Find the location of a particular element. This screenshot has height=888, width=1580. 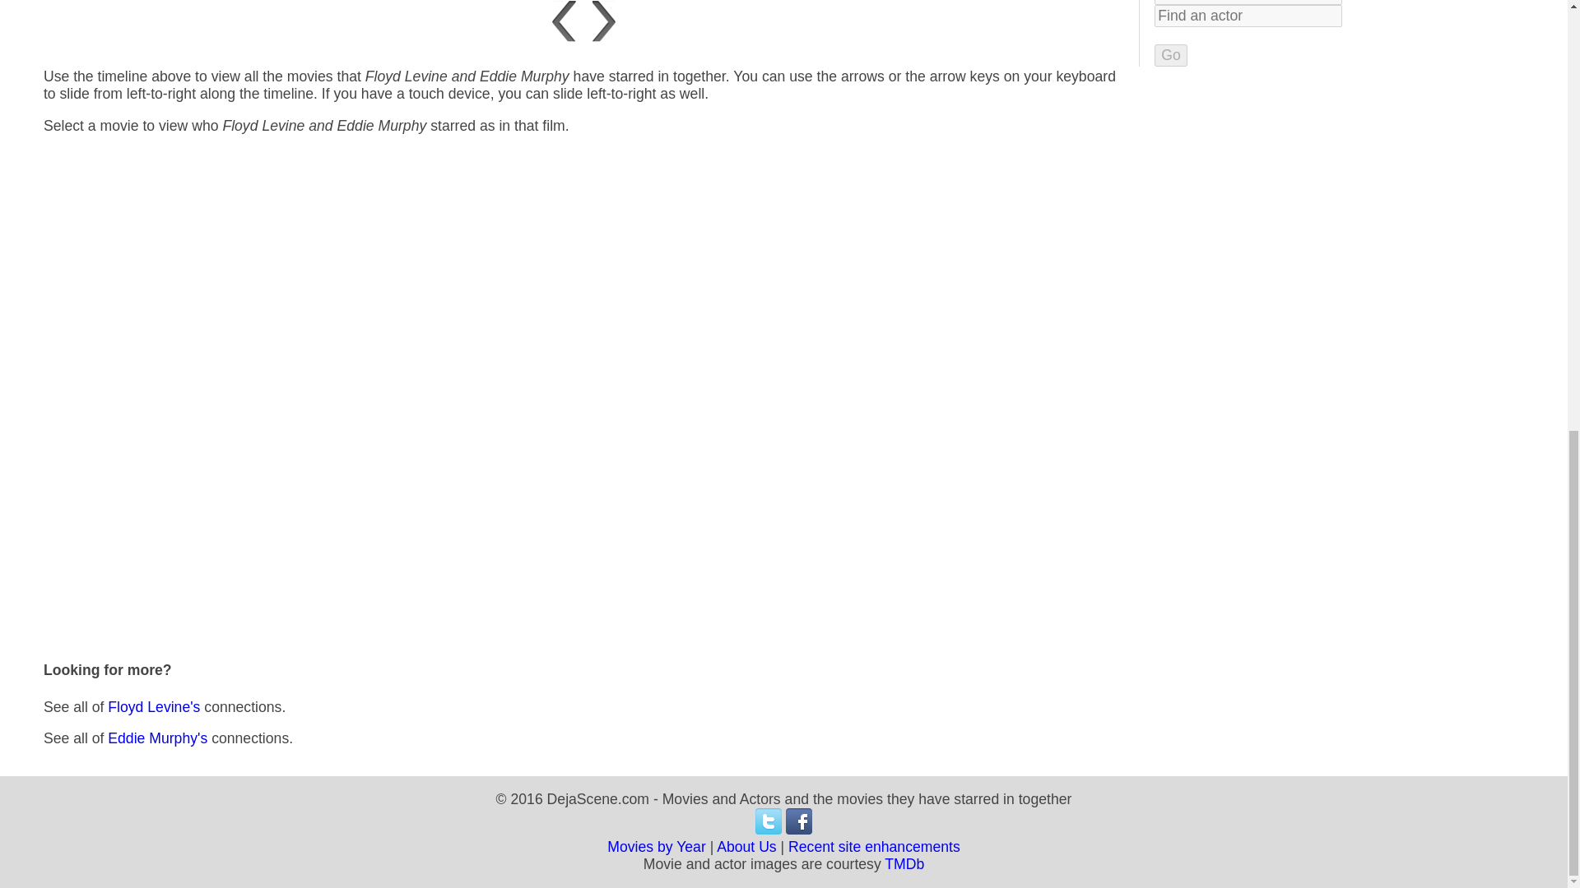

About Us is located at coordinates (747, 847).